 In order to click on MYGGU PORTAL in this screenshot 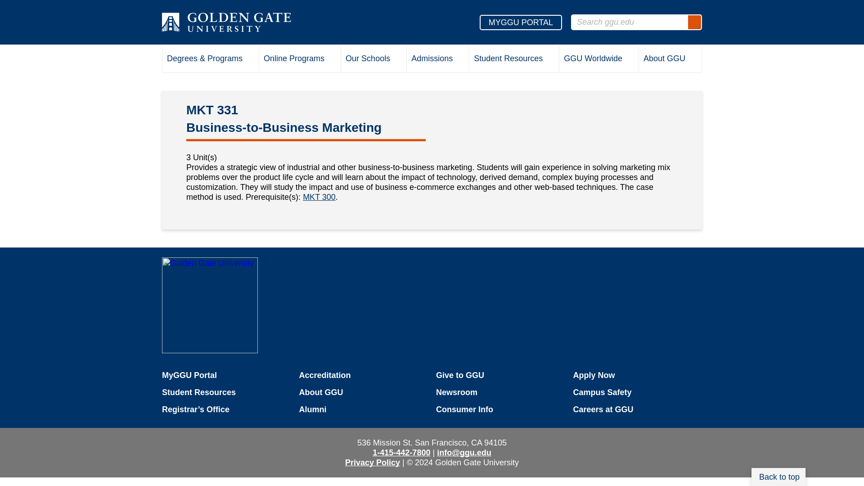, I will do `click(521, 22)`.